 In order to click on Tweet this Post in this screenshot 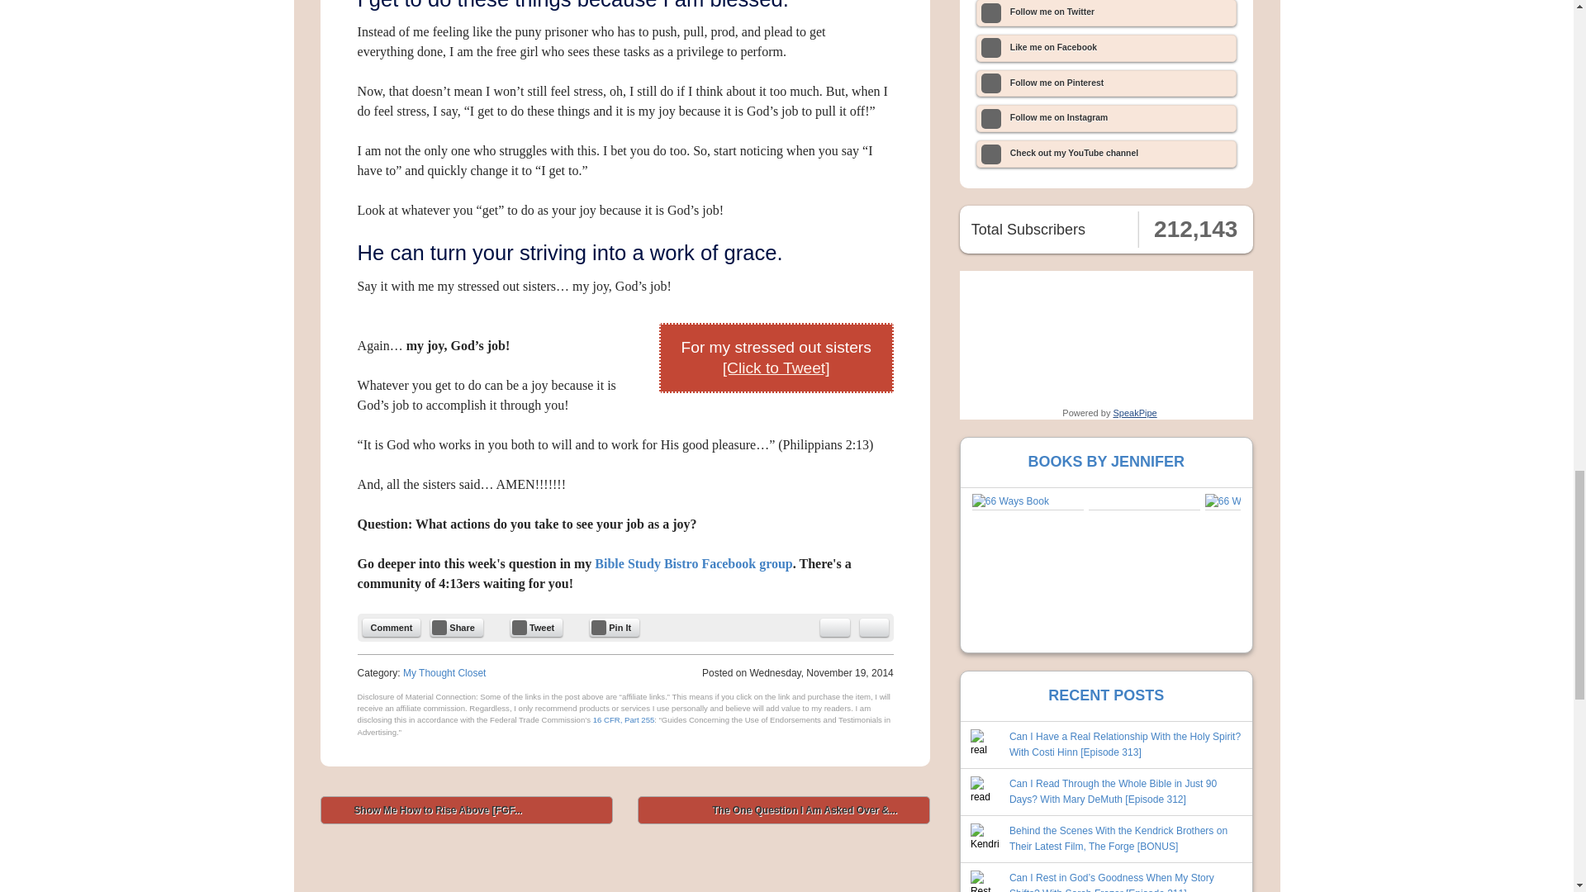, I will do `click(537, 628)`.